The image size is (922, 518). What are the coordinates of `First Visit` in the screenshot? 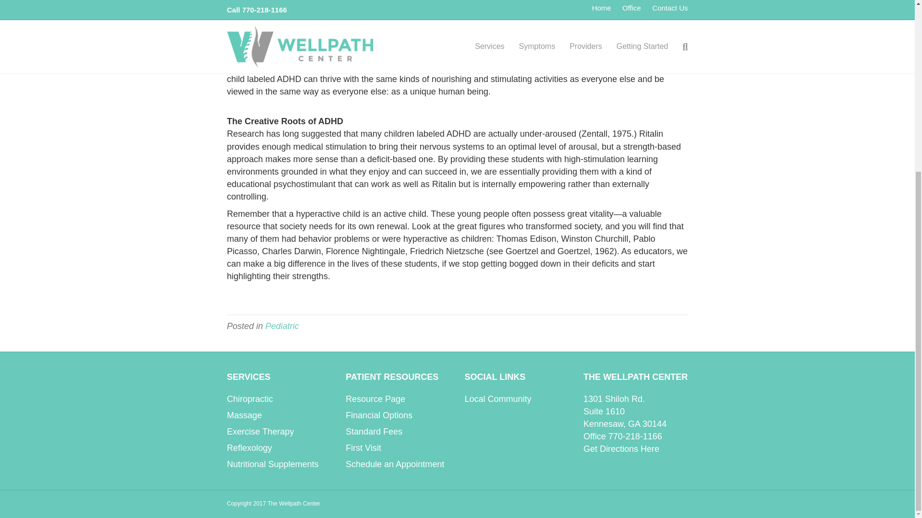 It's located at (364, 448).